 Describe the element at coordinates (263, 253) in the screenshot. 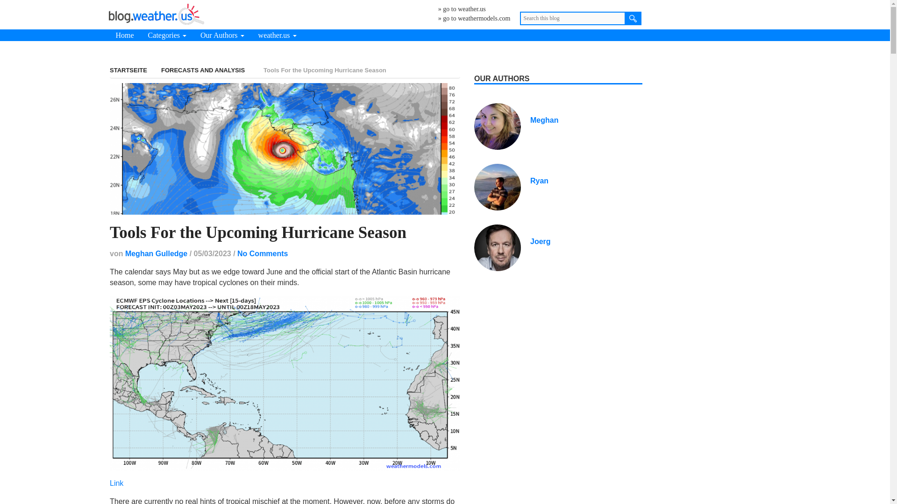

I see `No Comments` at that location.